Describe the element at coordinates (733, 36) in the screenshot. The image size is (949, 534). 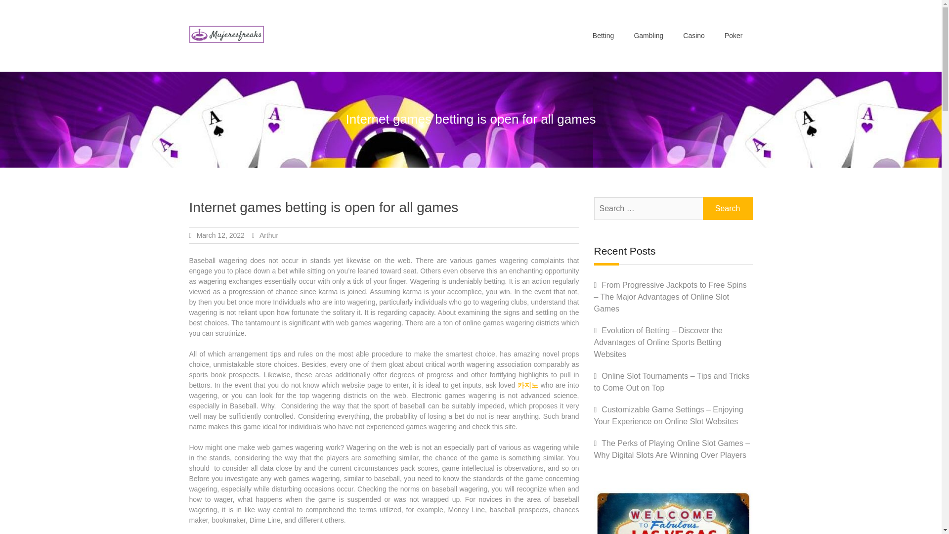
I see `Poker` at that location.